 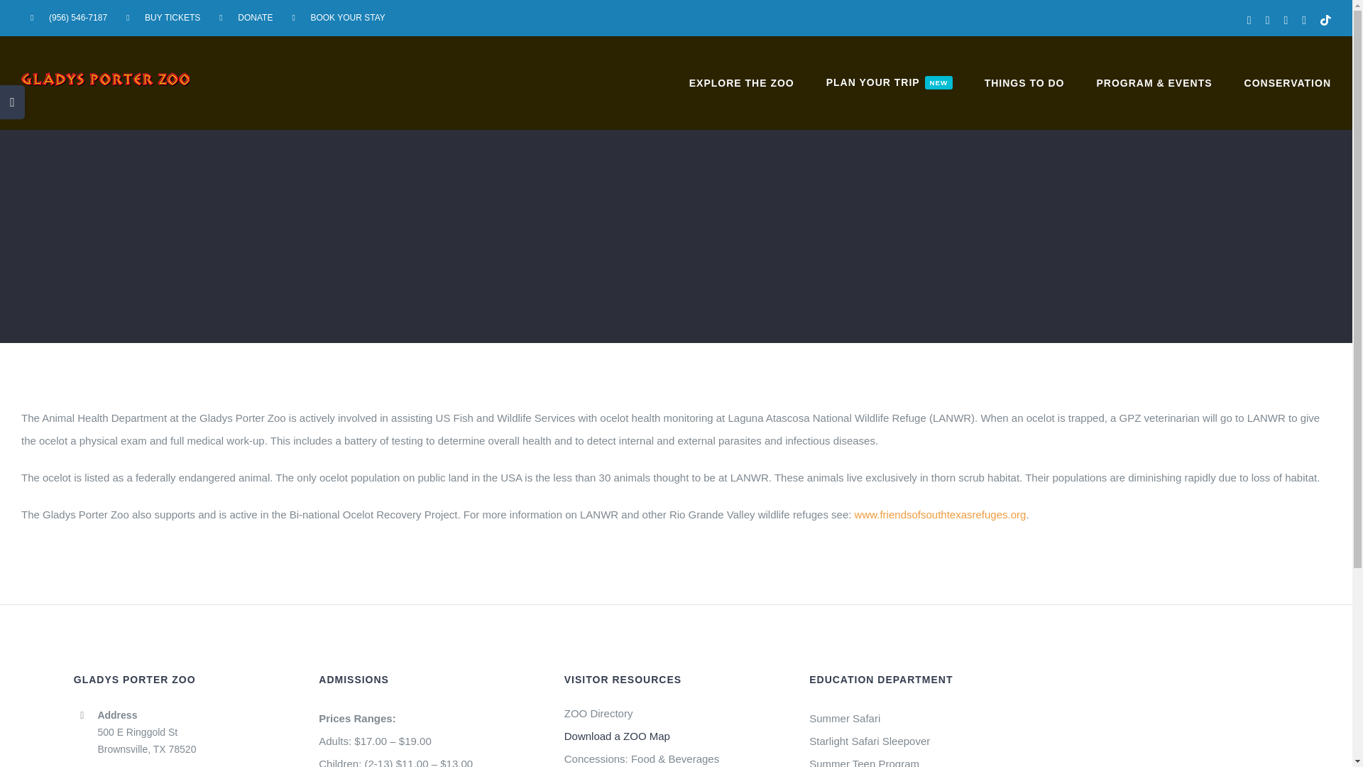 I want to click on YouTube, so click(x=742, y=82).